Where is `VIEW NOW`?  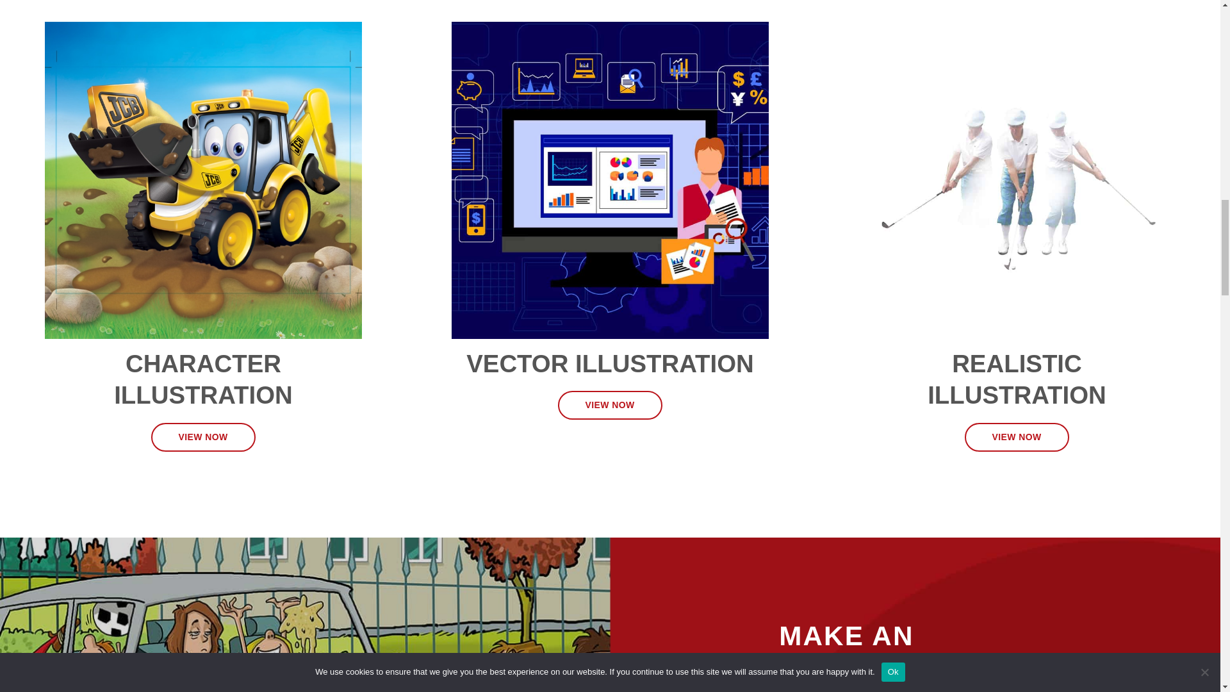 VIEW NOW is located at coordinates (610, 405).